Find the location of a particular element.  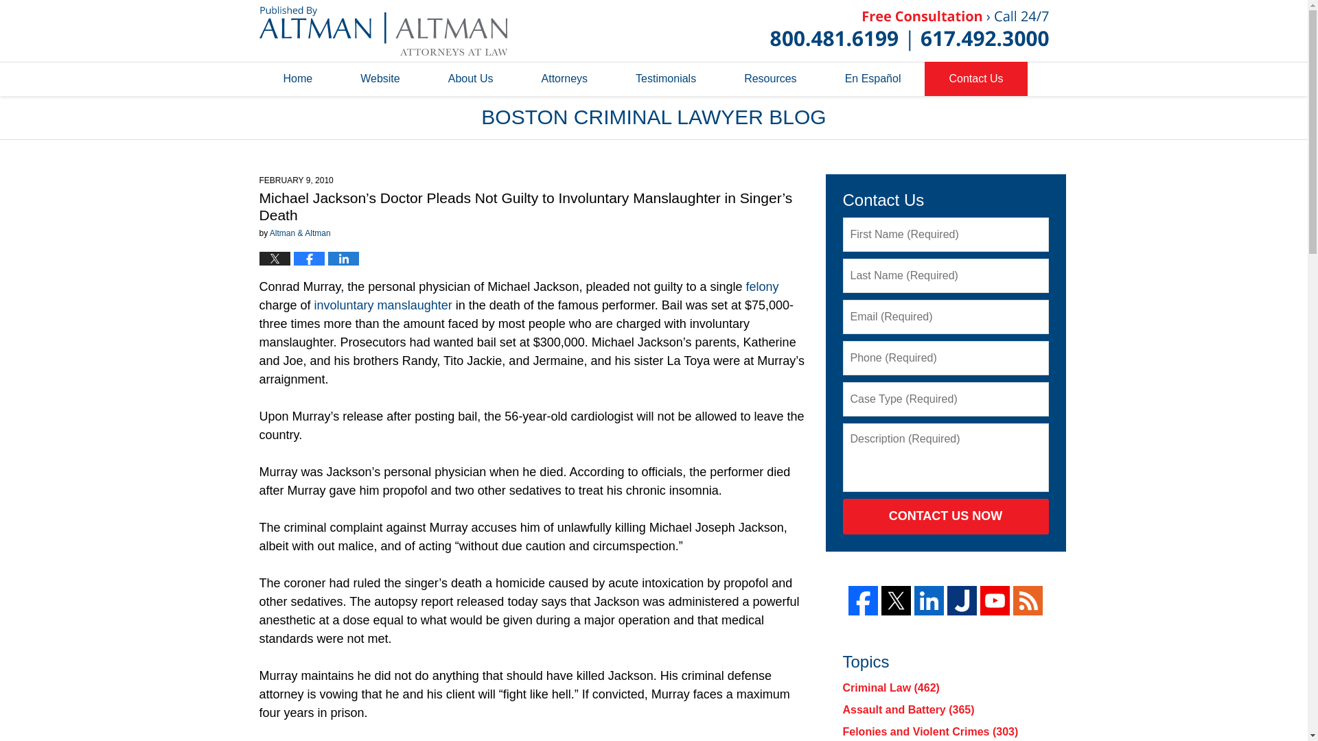

Feed is located at coordinates (1028, 601).